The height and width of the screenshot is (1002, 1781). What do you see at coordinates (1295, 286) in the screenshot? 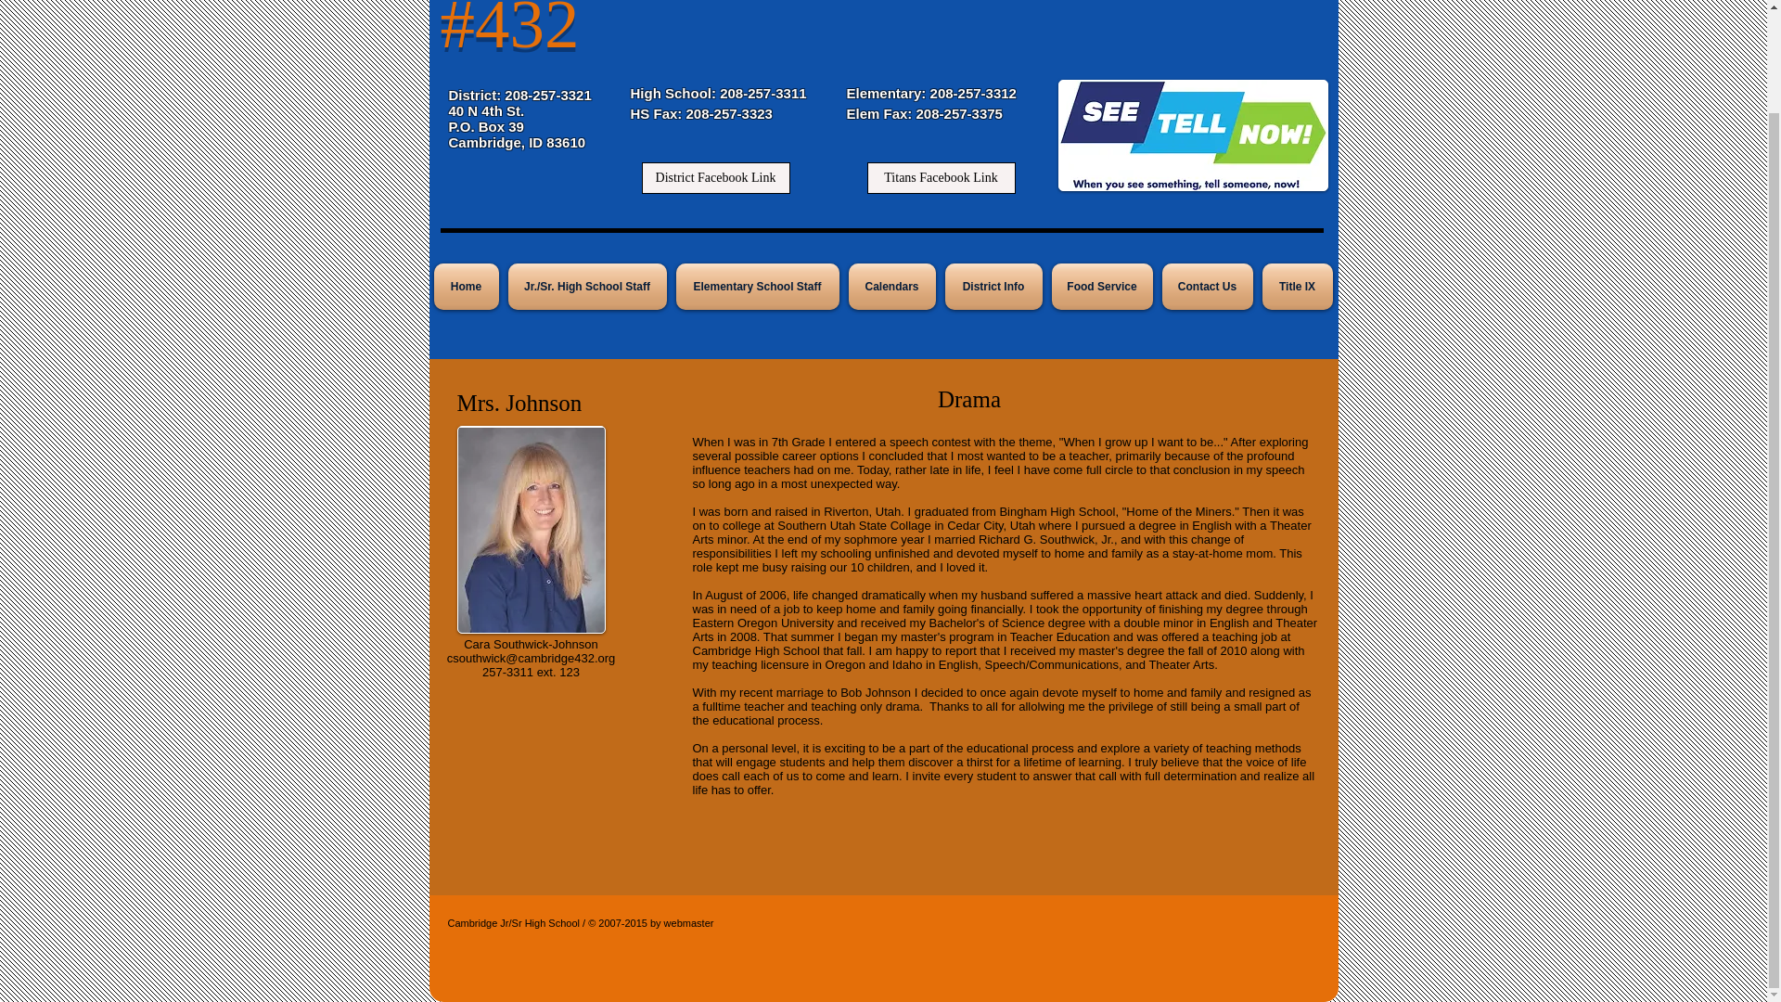
I see `Title IX` at bounding box center [1295, 286].